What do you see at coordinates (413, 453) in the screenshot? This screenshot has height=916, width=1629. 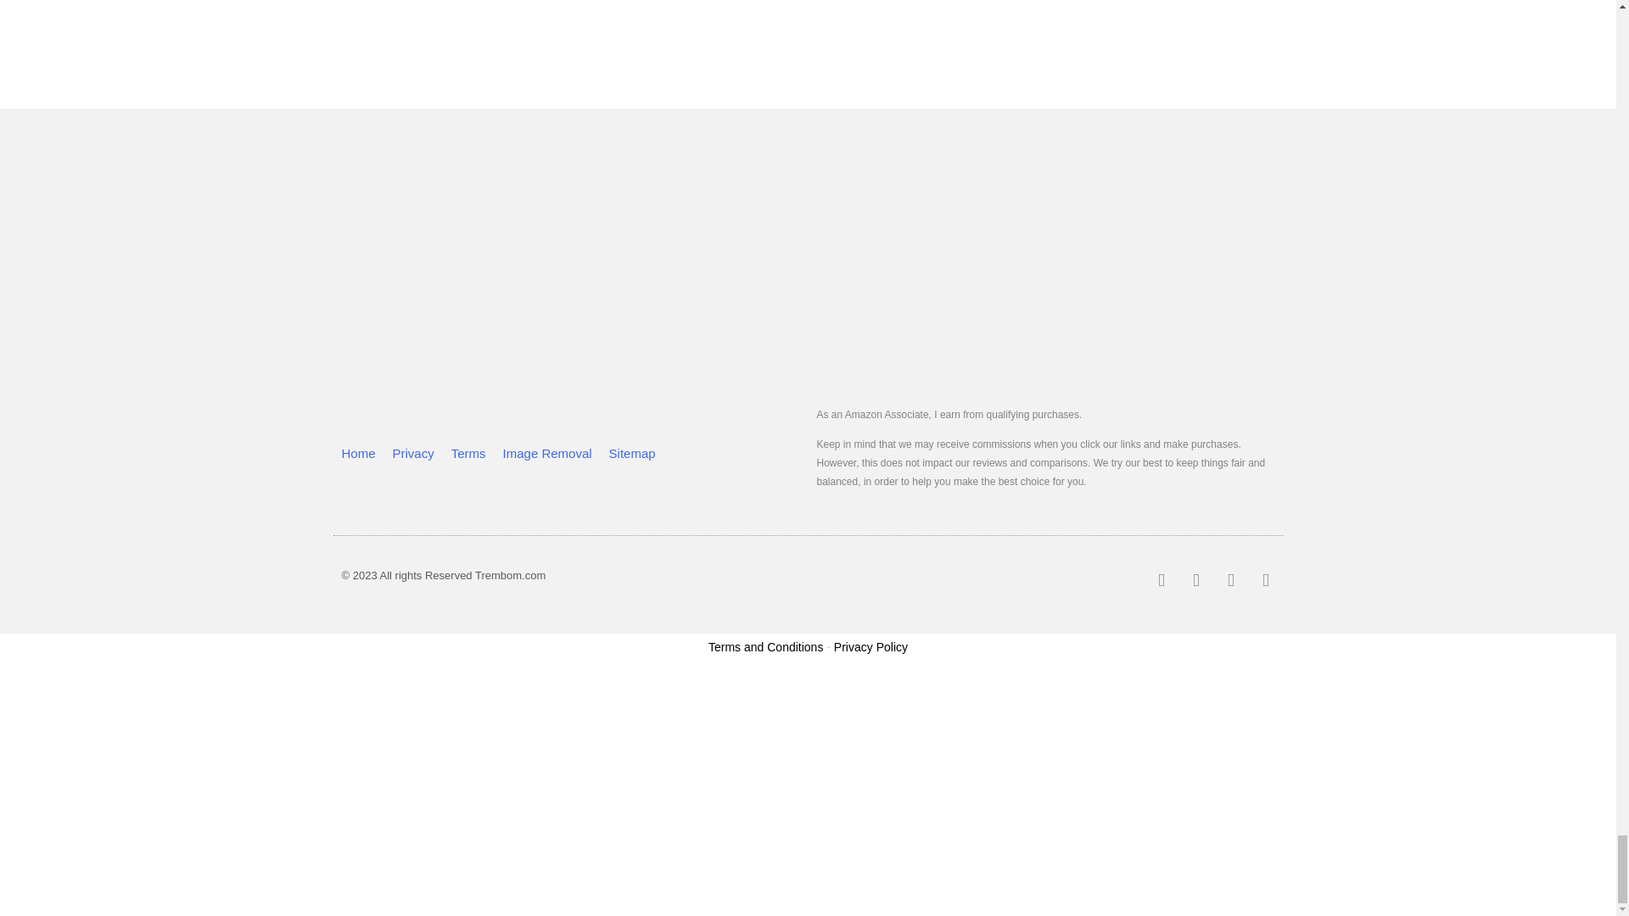 I see `Privacy` at bounding box center [413, 453].